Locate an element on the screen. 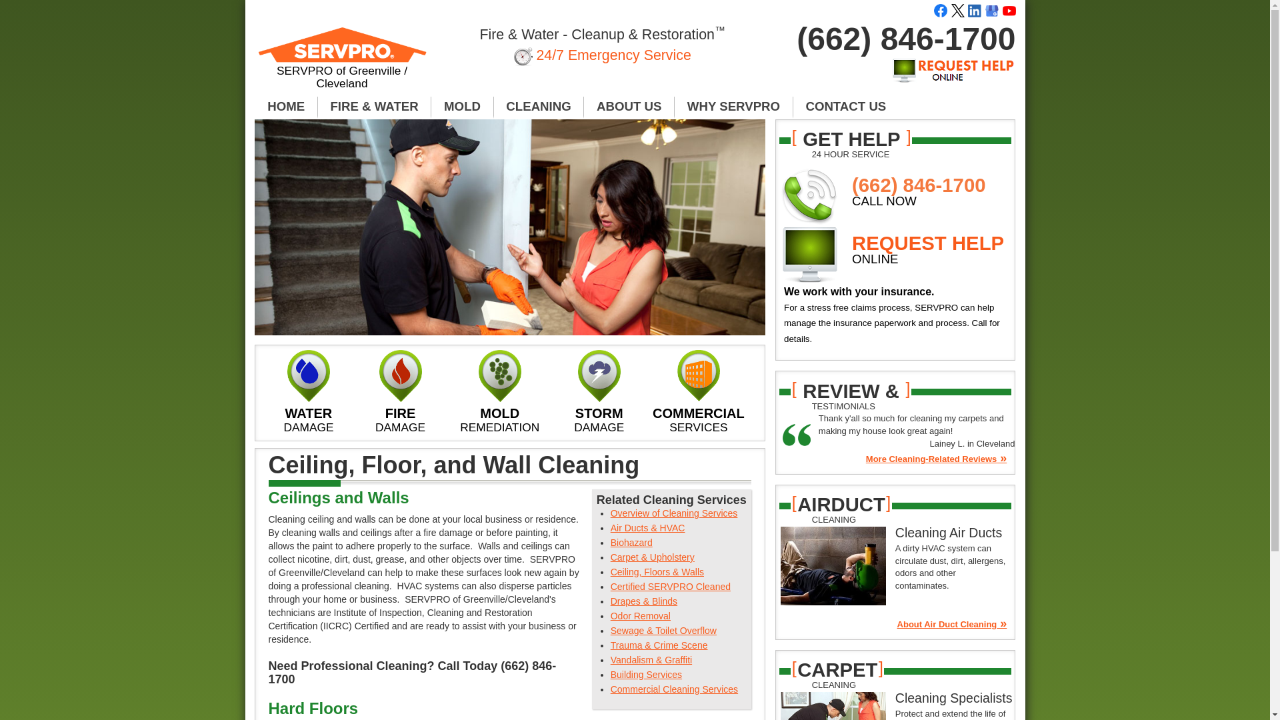 Image resolution: width=1280 pixels, height=720 pixels. MOLD is located at coordinates (462, 107).